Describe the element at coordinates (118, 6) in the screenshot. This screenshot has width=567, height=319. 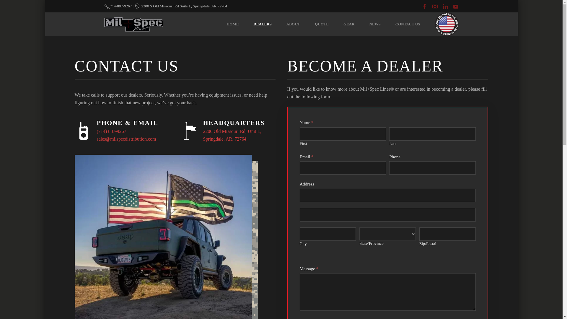
I see `714-887-9267` at that location.